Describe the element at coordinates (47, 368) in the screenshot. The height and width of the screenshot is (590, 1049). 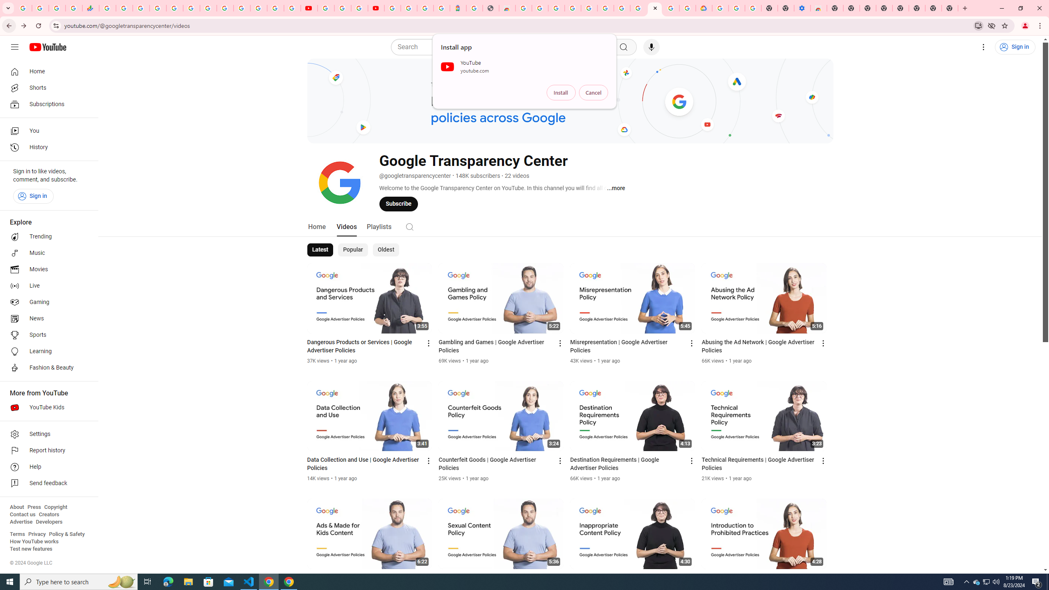
I see `Fashion & Beauty` at that location.